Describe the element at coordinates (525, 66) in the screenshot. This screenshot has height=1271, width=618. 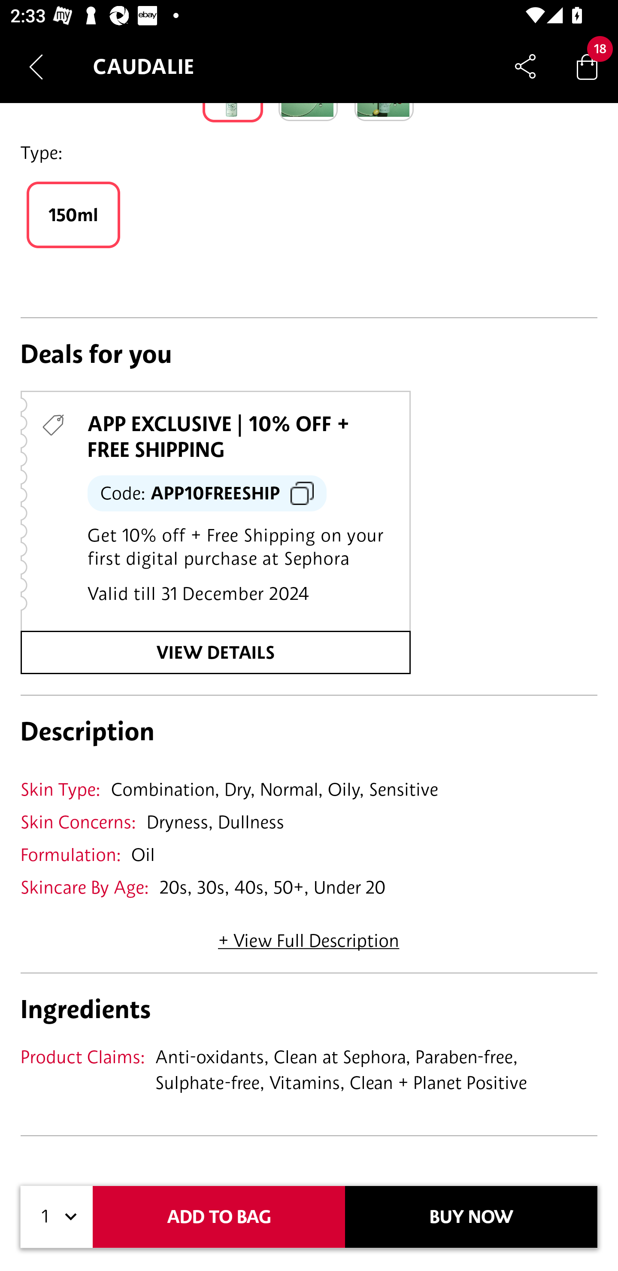
I see `Share` at that location.